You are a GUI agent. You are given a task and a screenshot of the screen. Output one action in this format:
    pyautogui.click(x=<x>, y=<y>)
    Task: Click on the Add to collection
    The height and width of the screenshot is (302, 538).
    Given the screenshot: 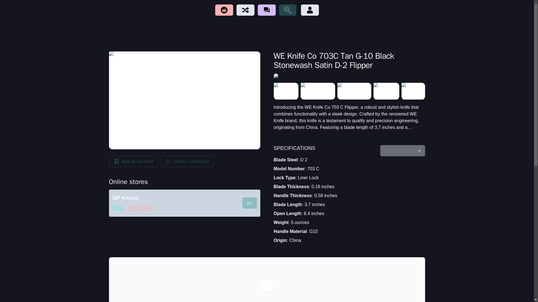 What is the action you would take?
    pyautogui.click(x=187, y=162)
    